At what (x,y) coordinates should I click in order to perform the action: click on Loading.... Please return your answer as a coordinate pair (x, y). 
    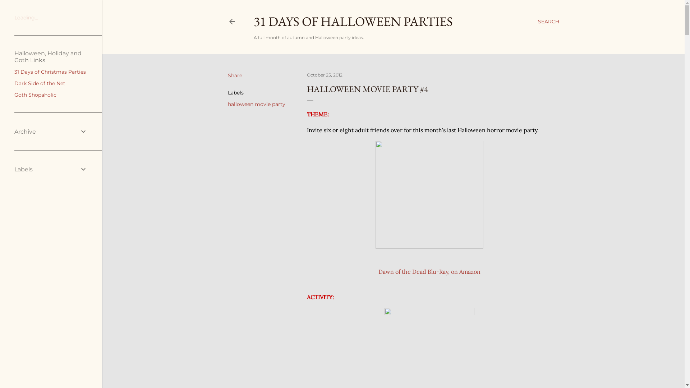
    Looking at the image, I should click on (26, 18).